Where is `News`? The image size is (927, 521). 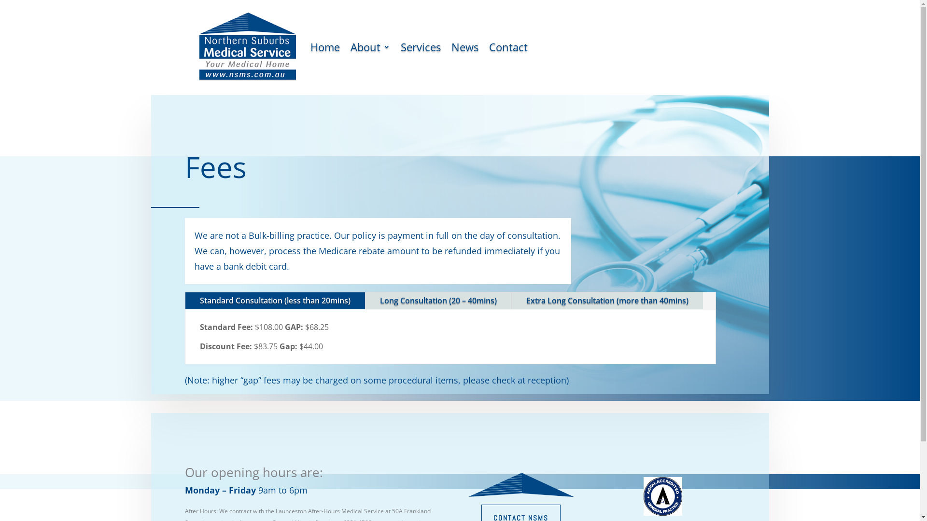
News is located at coordinates (464, 47).